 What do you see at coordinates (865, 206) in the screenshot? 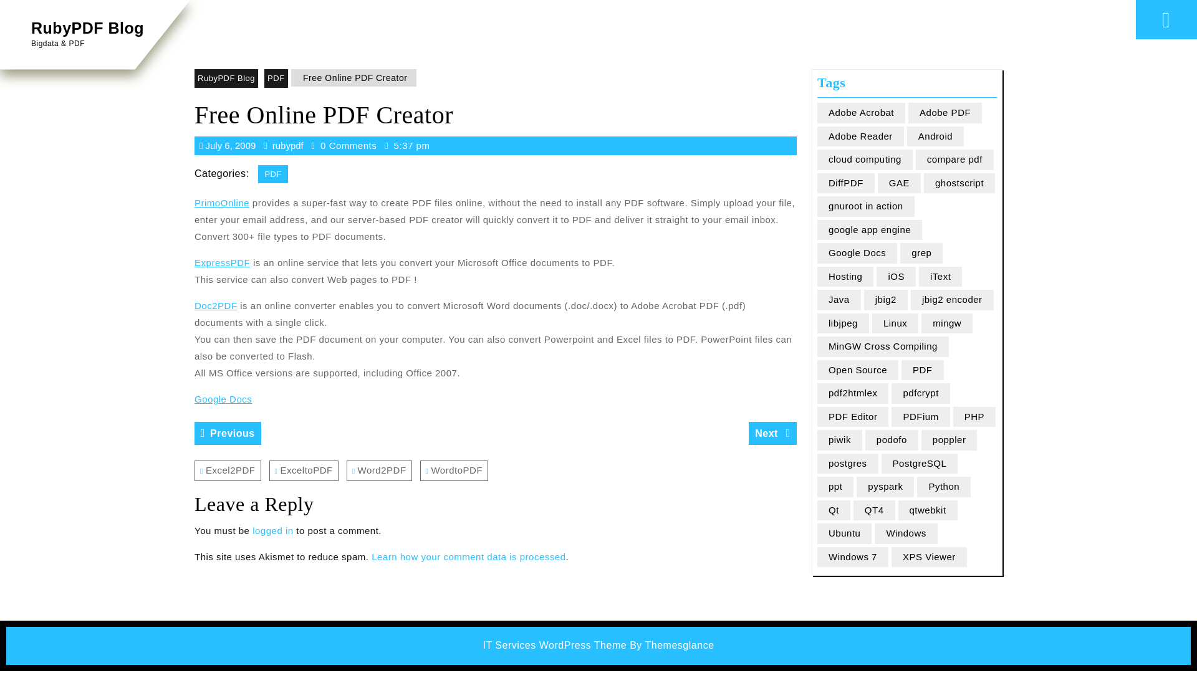
I see `google app engine` at bounding box center [865, 206].